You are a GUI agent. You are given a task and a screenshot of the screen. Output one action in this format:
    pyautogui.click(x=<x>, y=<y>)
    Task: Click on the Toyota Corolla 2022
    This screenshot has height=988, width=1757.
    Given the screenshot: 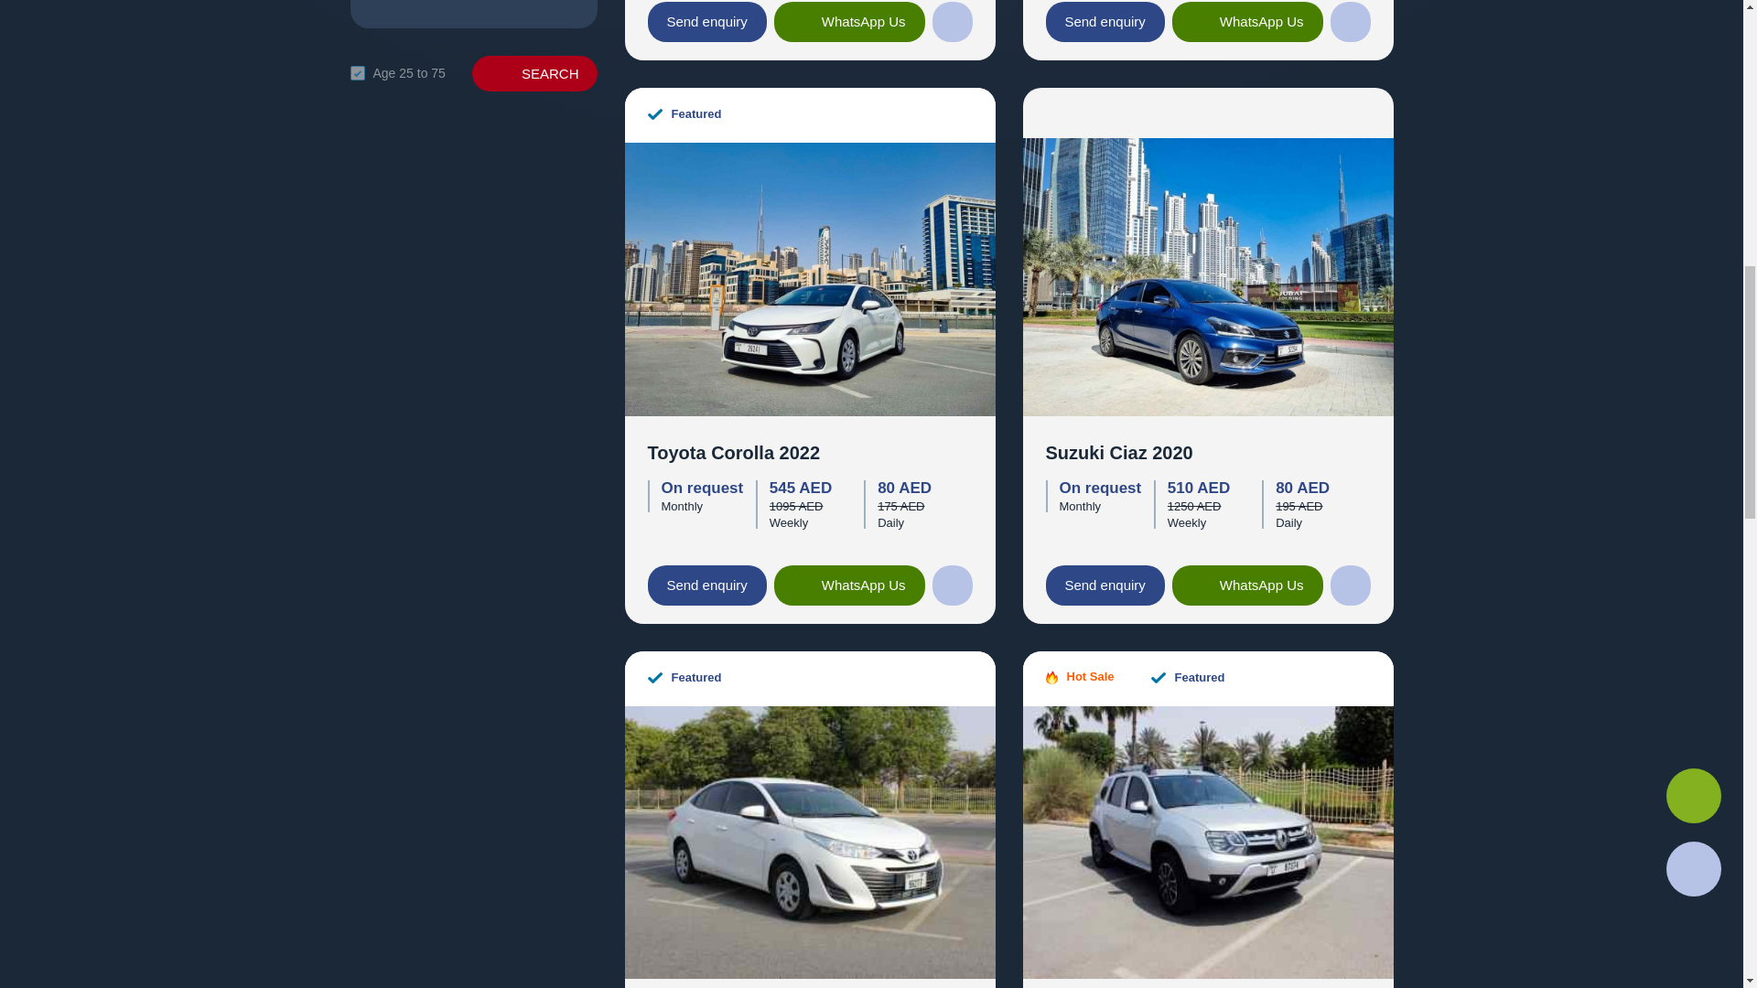 What is the action you would take?
    pyautogui.click(x=809, y=276)
    